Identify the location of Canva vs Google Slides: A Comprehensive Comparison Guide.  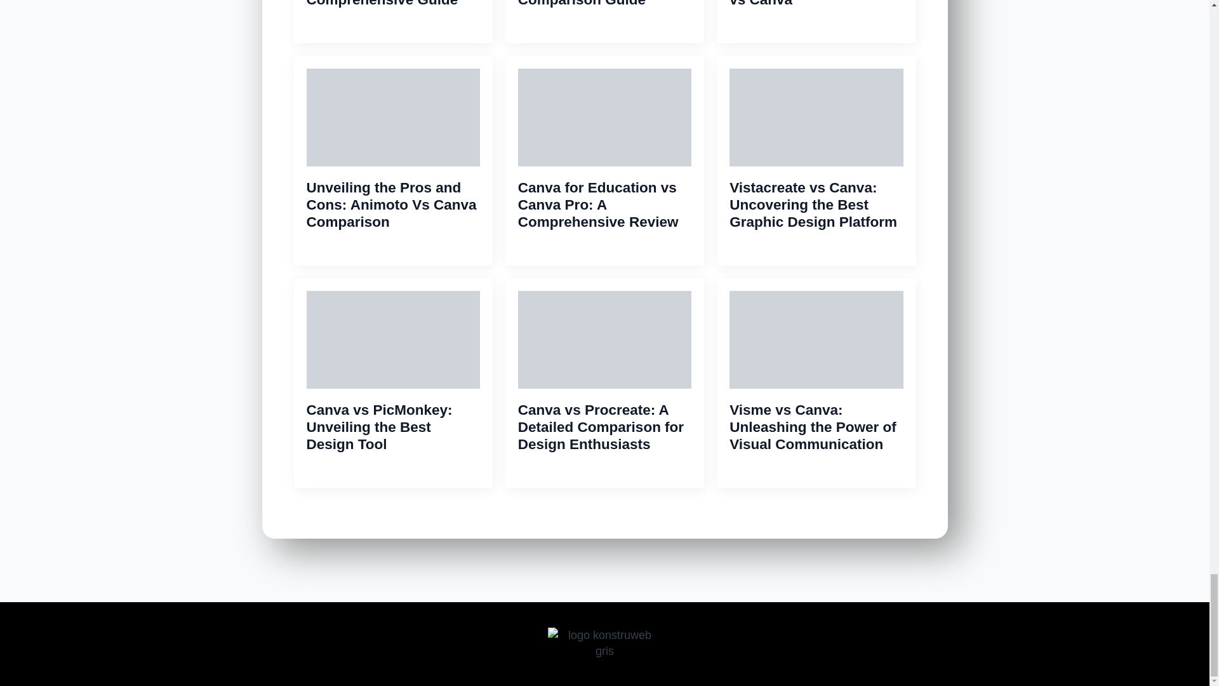
(604, 4).